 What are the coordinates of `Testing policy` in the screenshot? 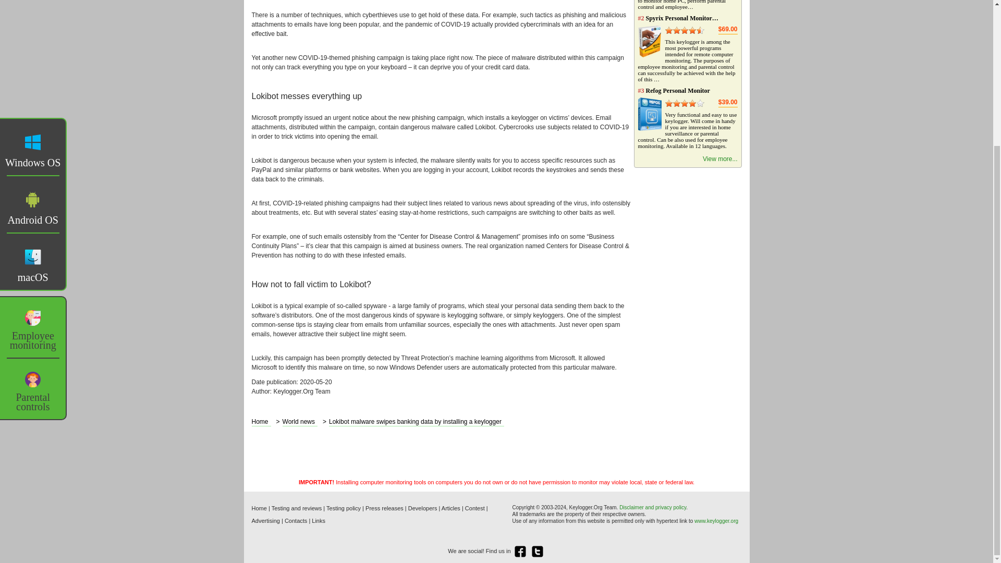 It's located at (343, 508).